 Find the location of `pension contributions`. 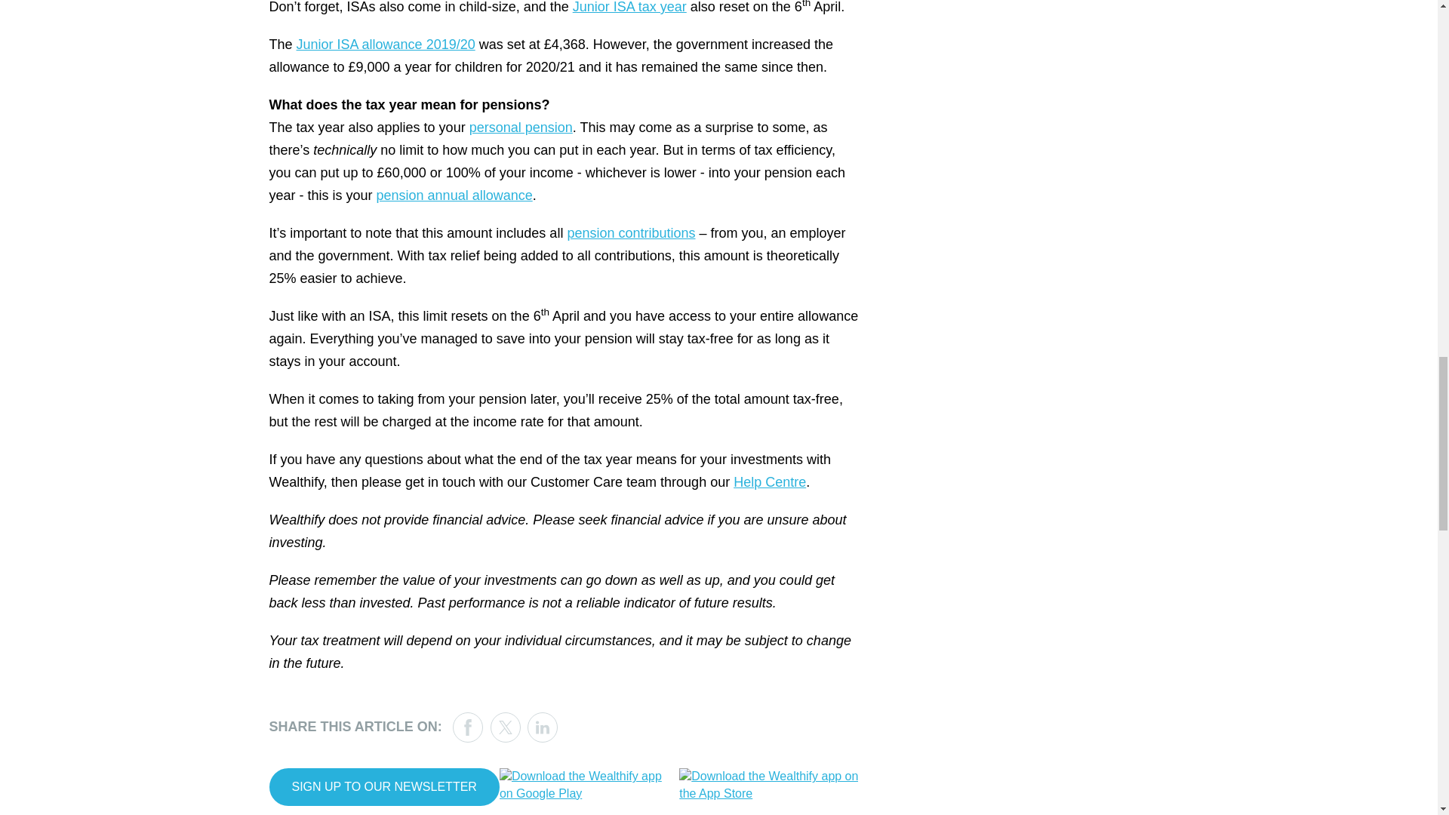

pension contributions is located at coordinates (631, 232).